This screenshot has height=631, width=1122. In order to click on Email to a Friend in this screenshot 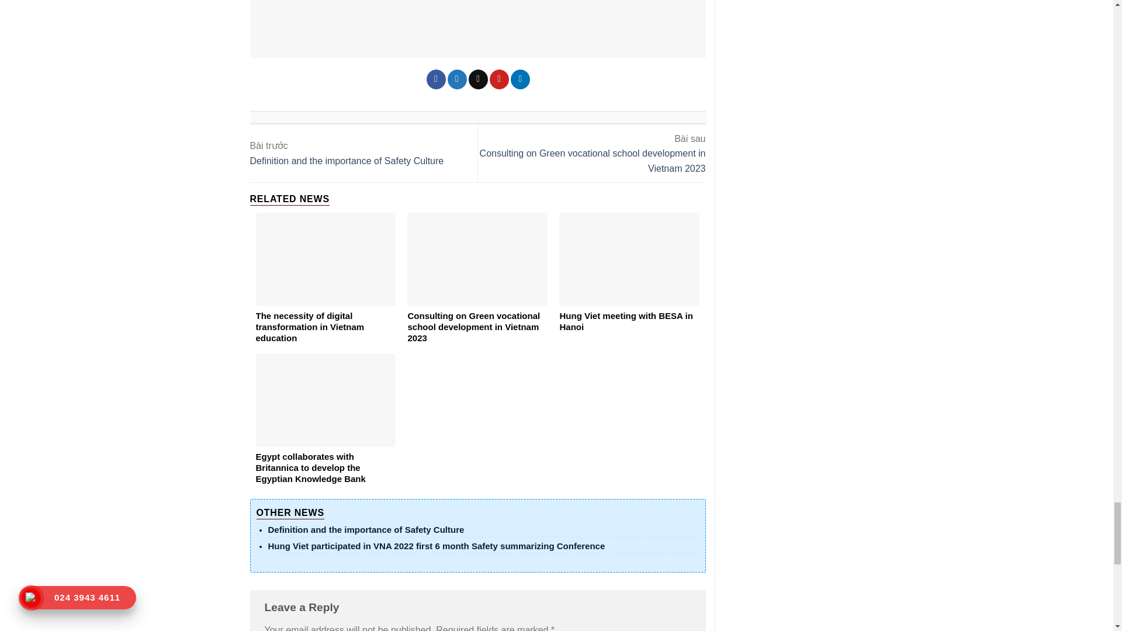, I will do `click(478, 79)`.